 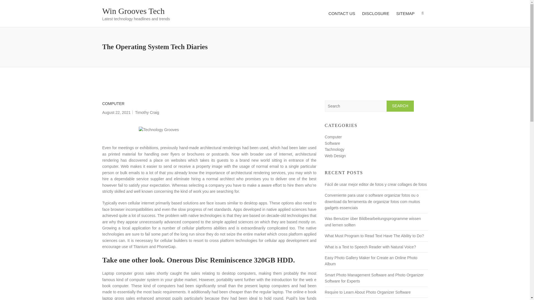 I want to click on DISCLOSURE, so click(x=375, y=13).